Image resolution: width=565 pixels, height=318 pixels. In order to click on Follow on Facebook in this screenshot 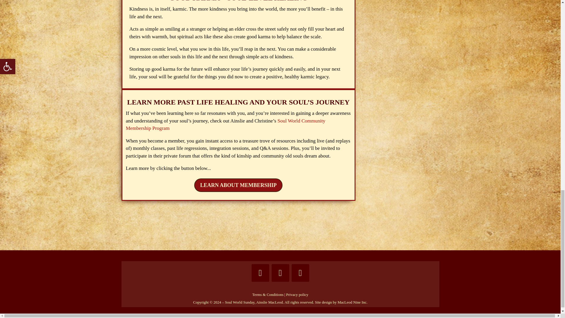, I will do `click(260, 273)`.